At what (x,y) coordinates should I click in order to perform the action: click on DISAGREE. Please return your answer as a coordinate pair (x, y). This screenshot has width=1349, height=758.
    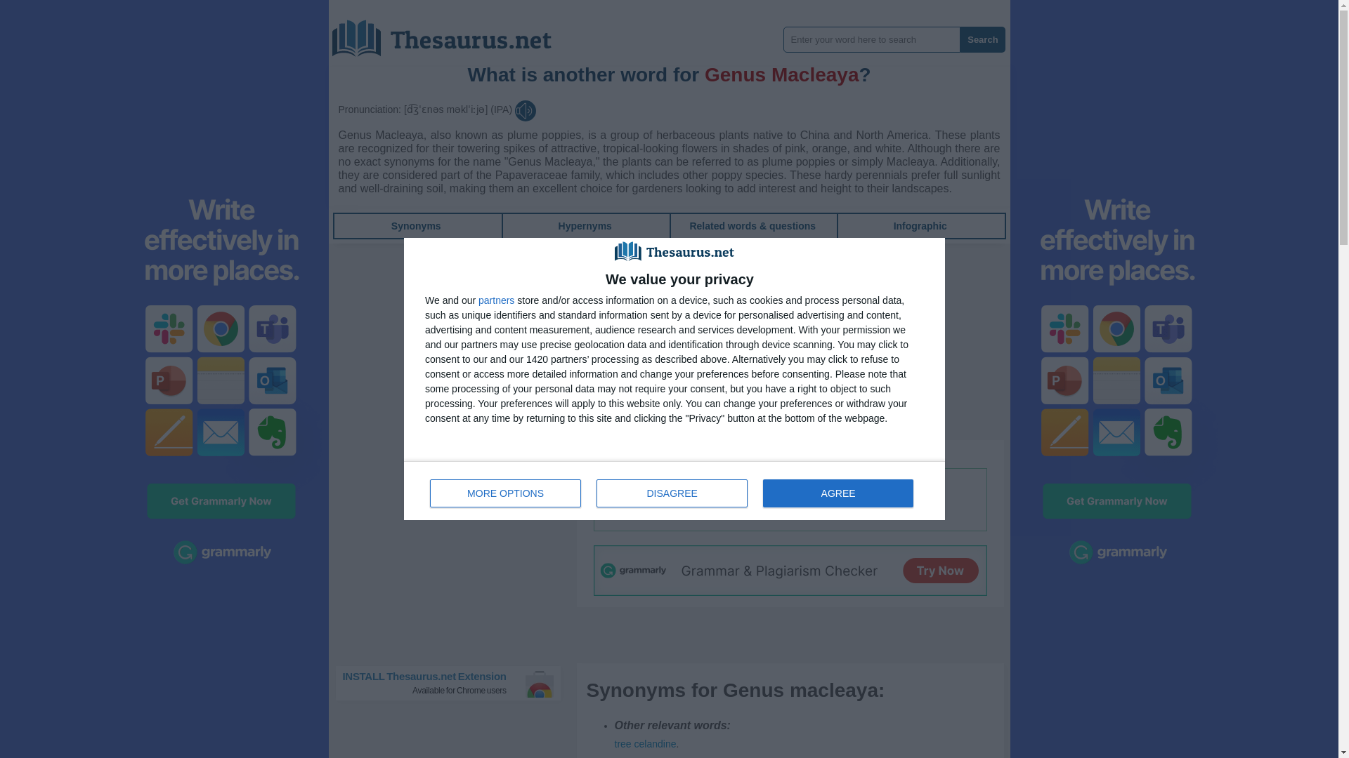
    Looking at the image, I should click on (672, 493).